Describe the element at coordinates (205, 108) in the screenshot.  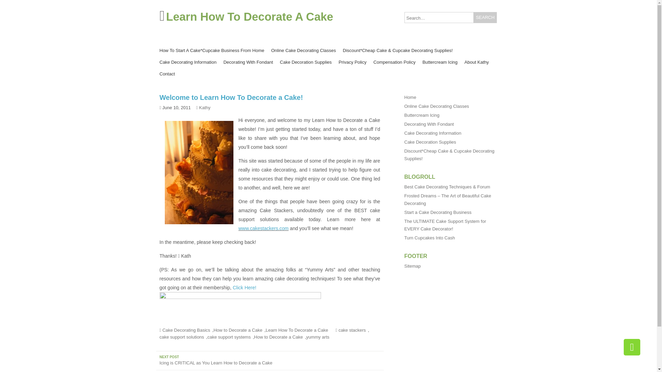
I see `Kathy` at that location.